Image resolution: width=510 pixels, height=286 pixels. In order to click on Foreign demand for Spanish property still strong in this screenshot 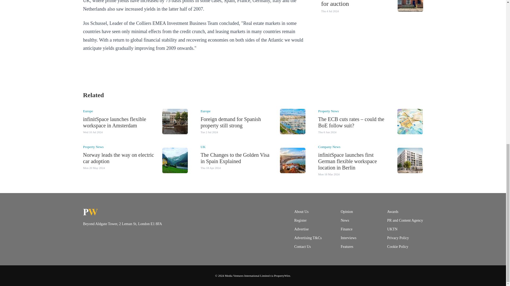, I will do `click(231, 122)`.